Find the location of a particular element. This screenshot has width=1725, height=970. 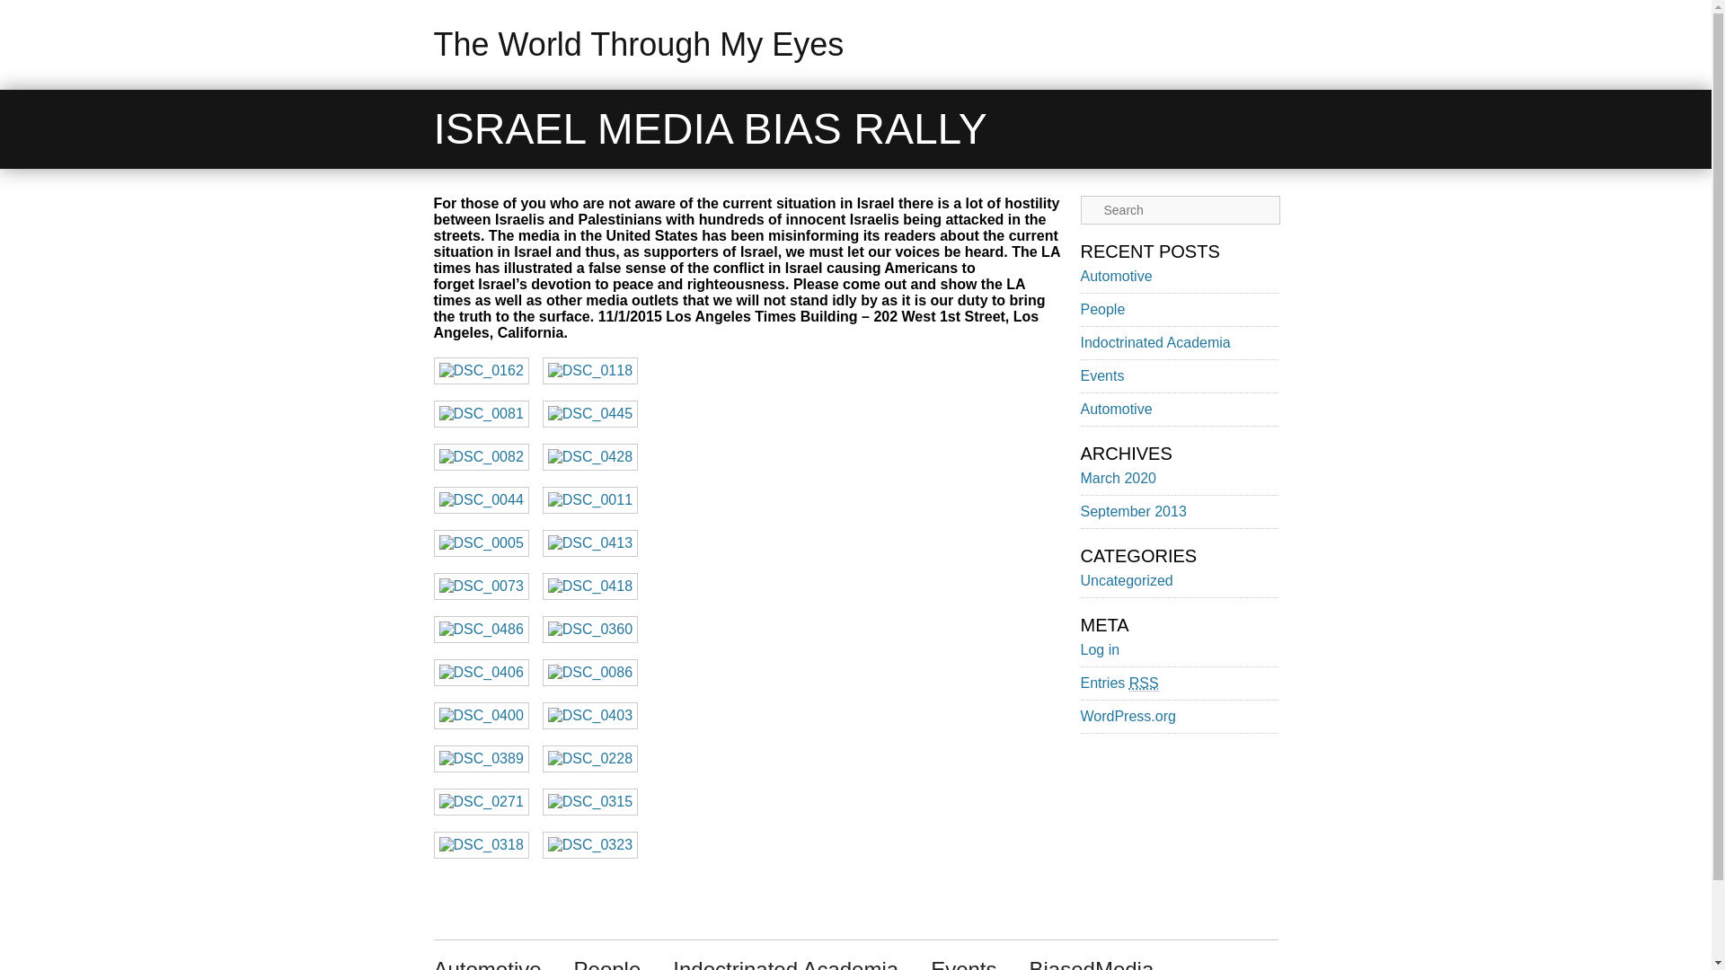

Biased Media Against Israel at the LA Times Building  is located at coordinates (480, 500).